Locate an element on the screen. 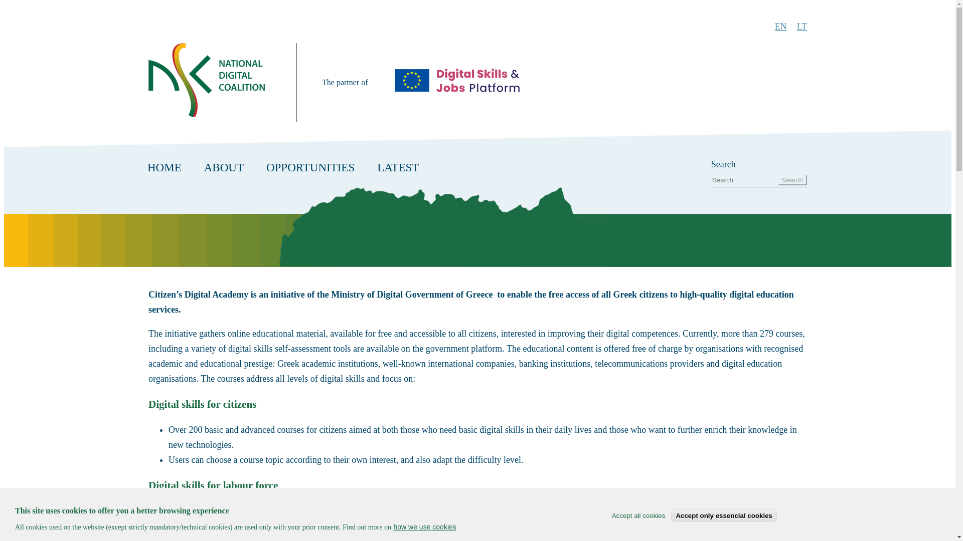 The height and width of the screenshot is (541, 963). Search is located at coordinates (792, 180).